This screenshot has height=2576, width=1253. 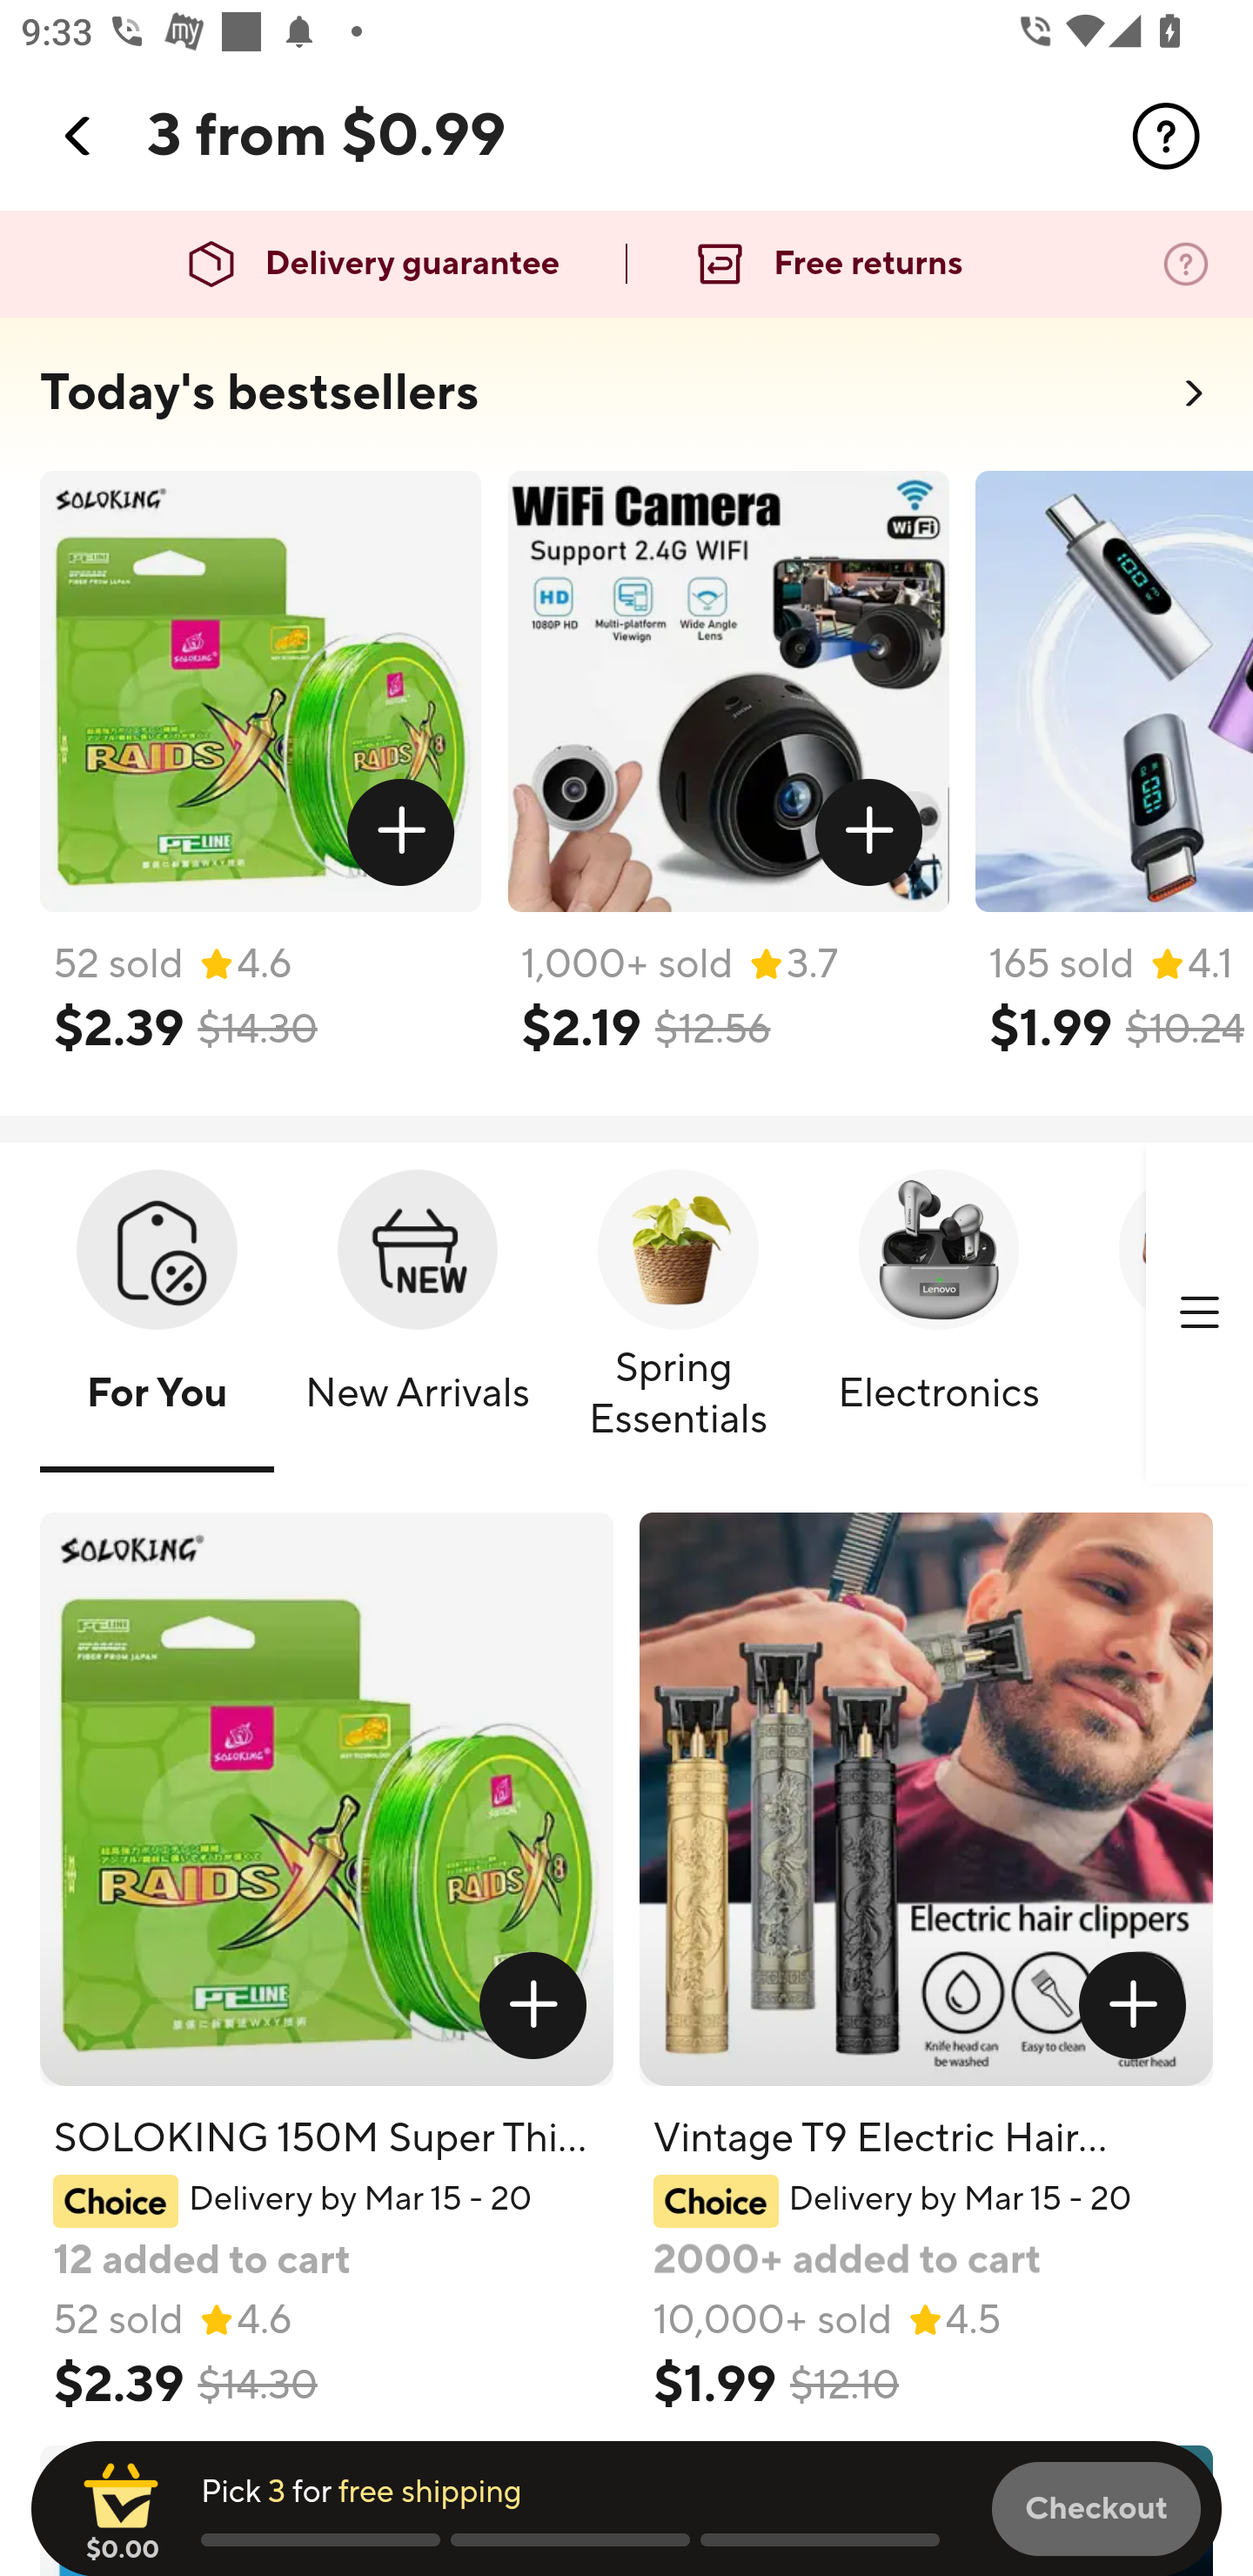 What do you see at coordinates (679, 1315) in the screenshot?
I see `200x200.png_ Spring Essentials` at bounding box center [679, 1315].